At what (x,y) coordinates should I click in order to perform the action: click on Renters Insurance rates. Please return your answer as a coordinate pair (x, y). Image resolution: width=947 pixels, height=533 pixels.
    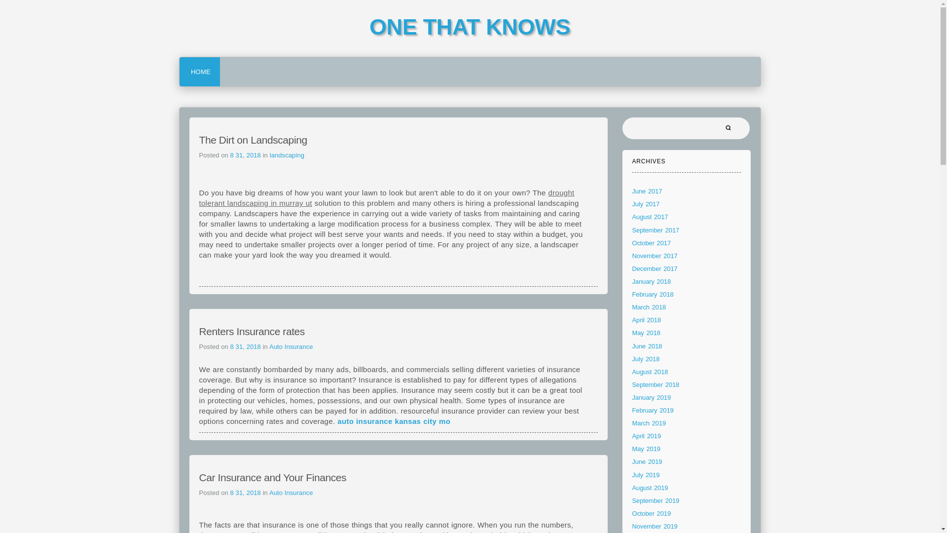
    Looking at the image, I should click on (252, 331).